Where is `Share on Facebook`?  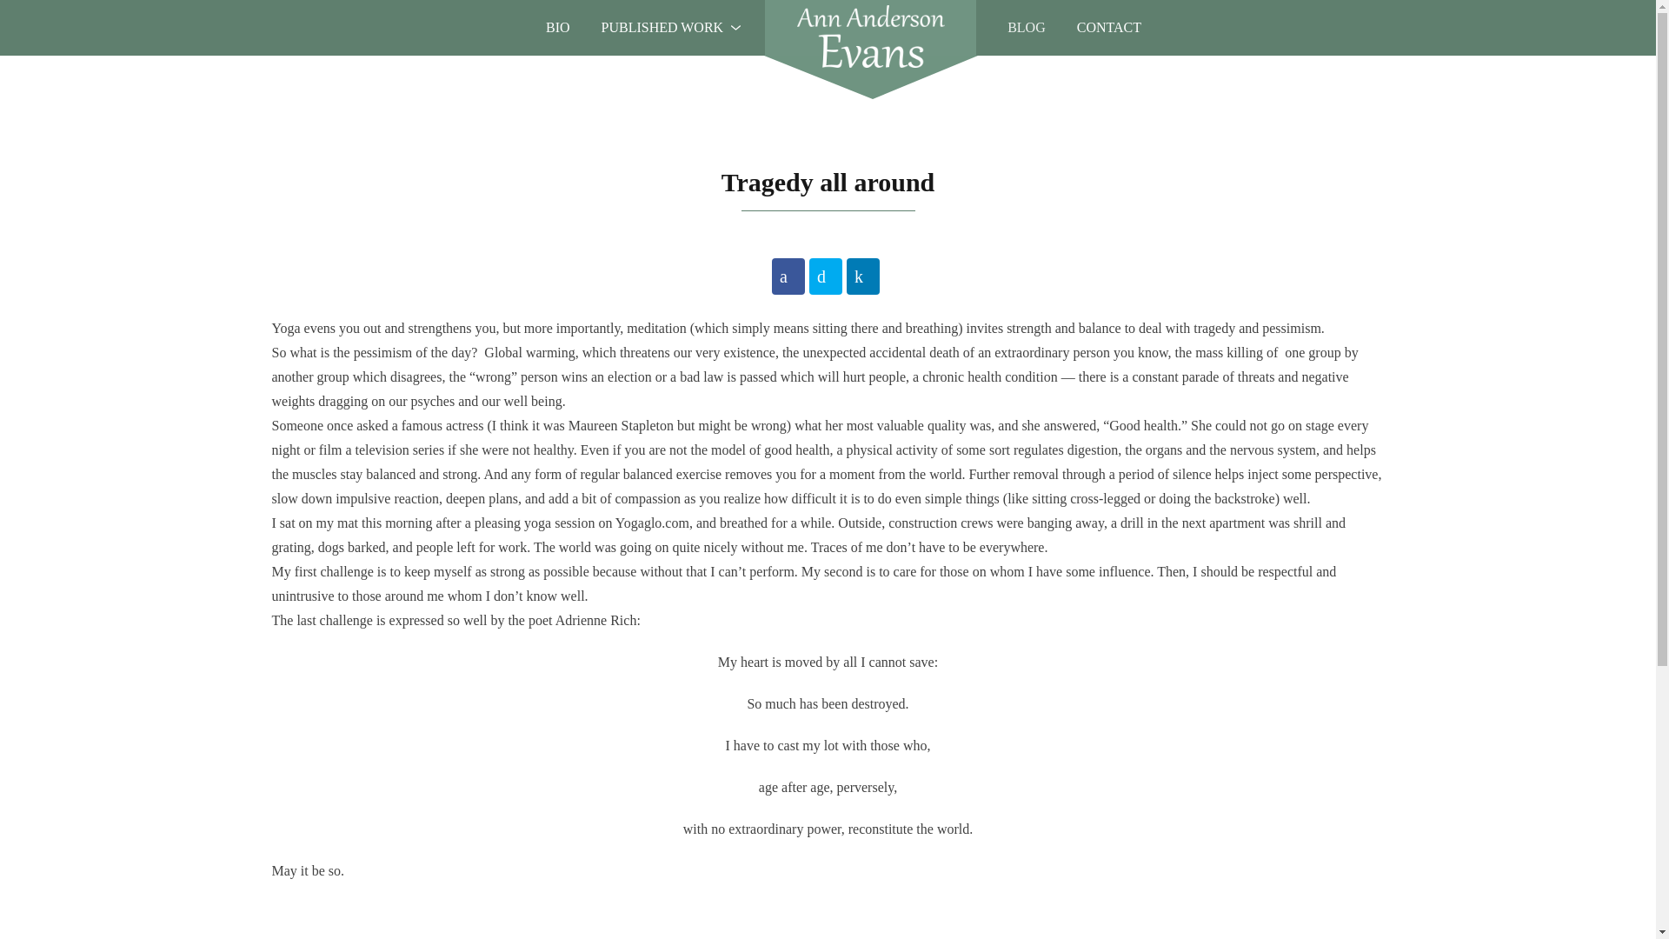 Share on Facebook is located at coordinates (788, 276).